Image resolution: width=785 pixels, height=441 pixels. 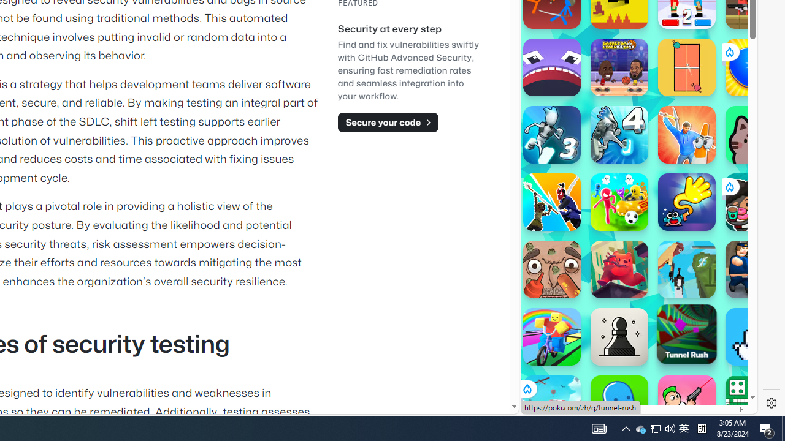 What do you see at coordinates (634, 371) in the screenshot?
I see `Poki` at bounding box center [634, 371].